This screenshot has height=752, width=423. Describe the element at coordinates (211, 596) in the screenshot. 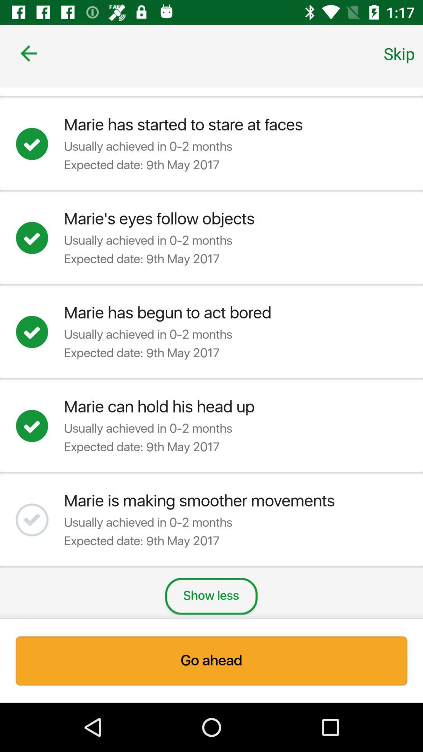

I see `select the show less icon` at that location.